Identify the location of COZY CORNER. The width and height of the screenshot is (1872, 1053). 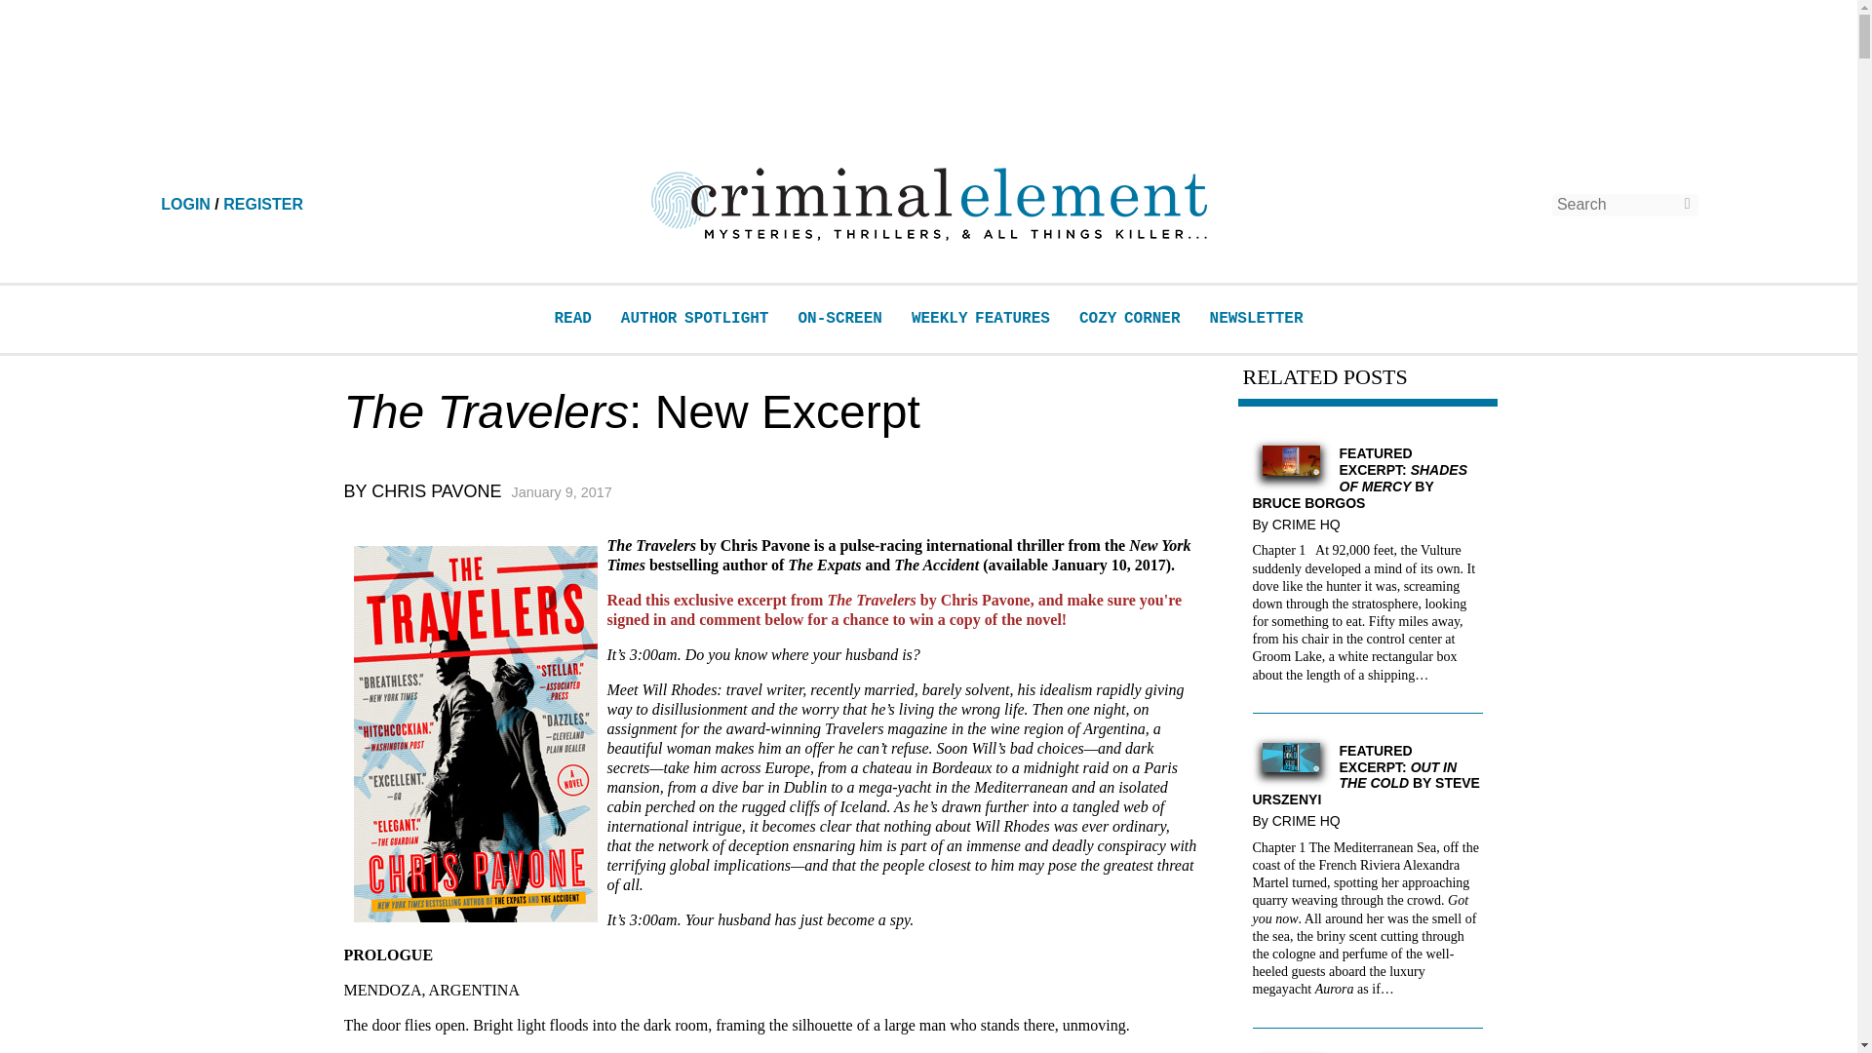
(1130, 318).